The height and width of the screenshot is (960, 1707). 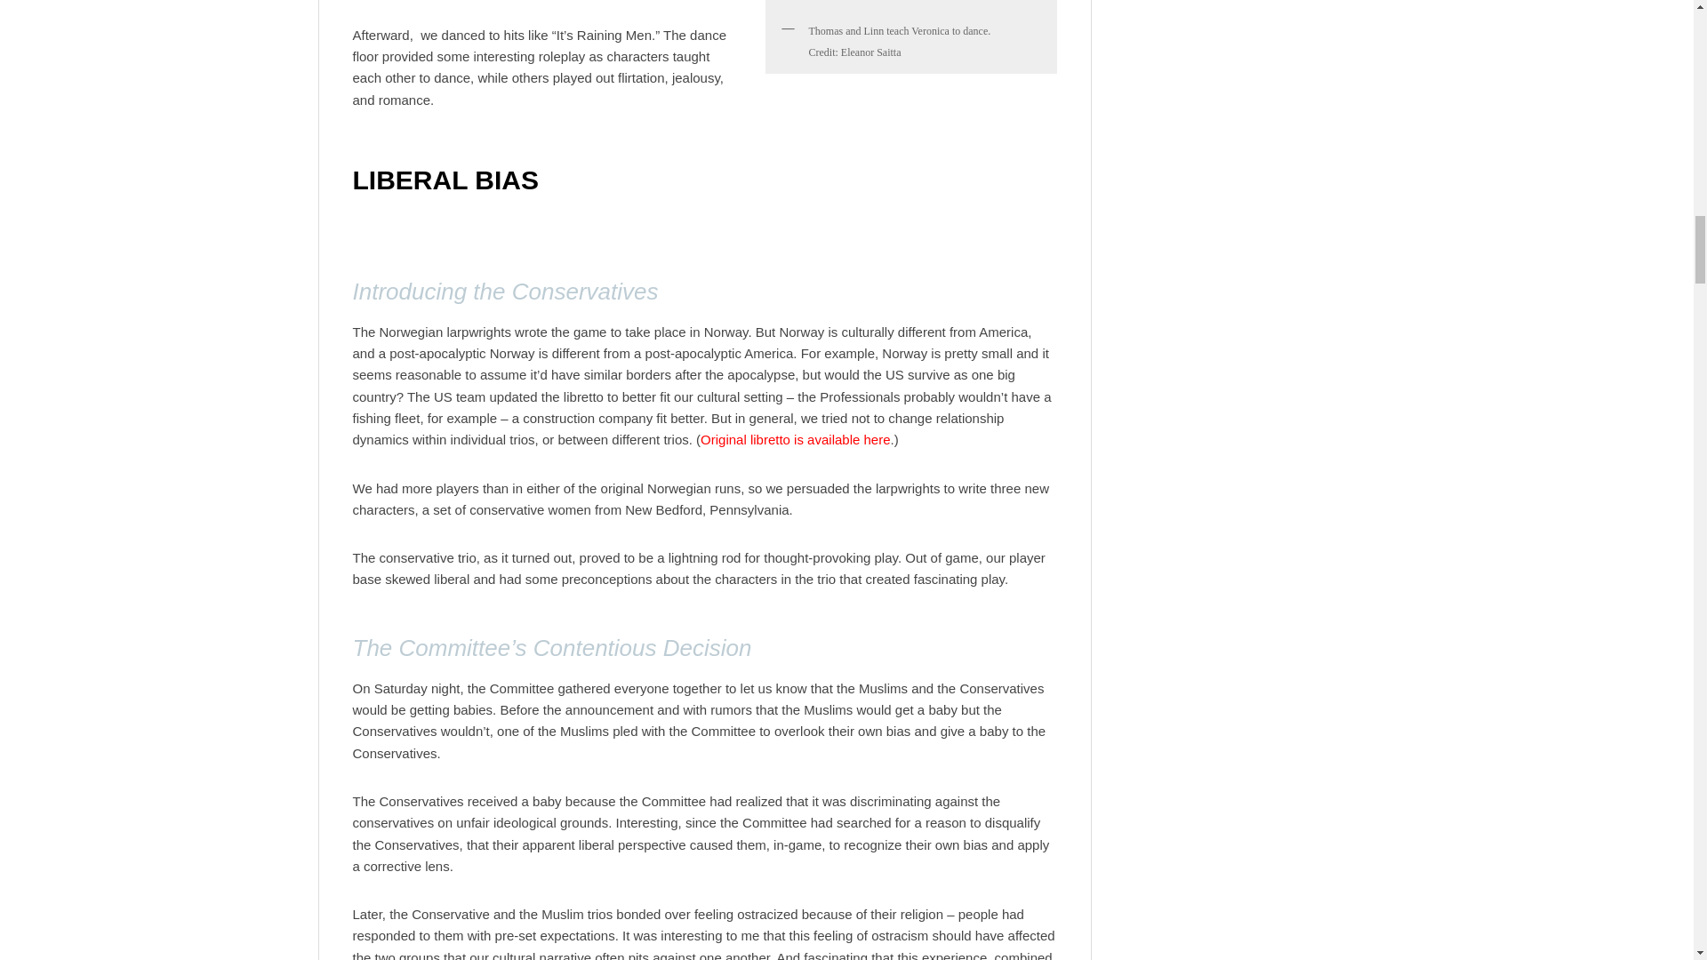 I want to click on A0600853, so click(x=910, y=5).